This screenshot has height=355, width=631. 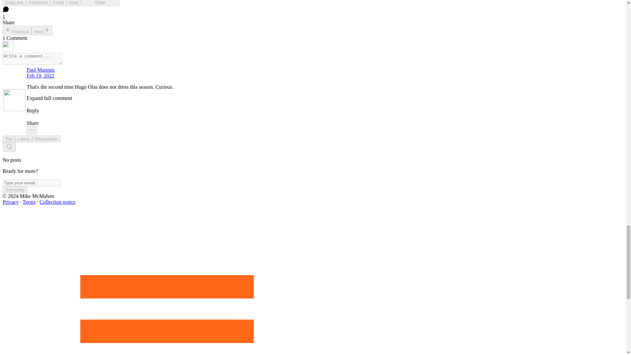 What do you see at coordinates (42, 30) in the screenshot?
I see `Next` at bounding box center [42, 30].